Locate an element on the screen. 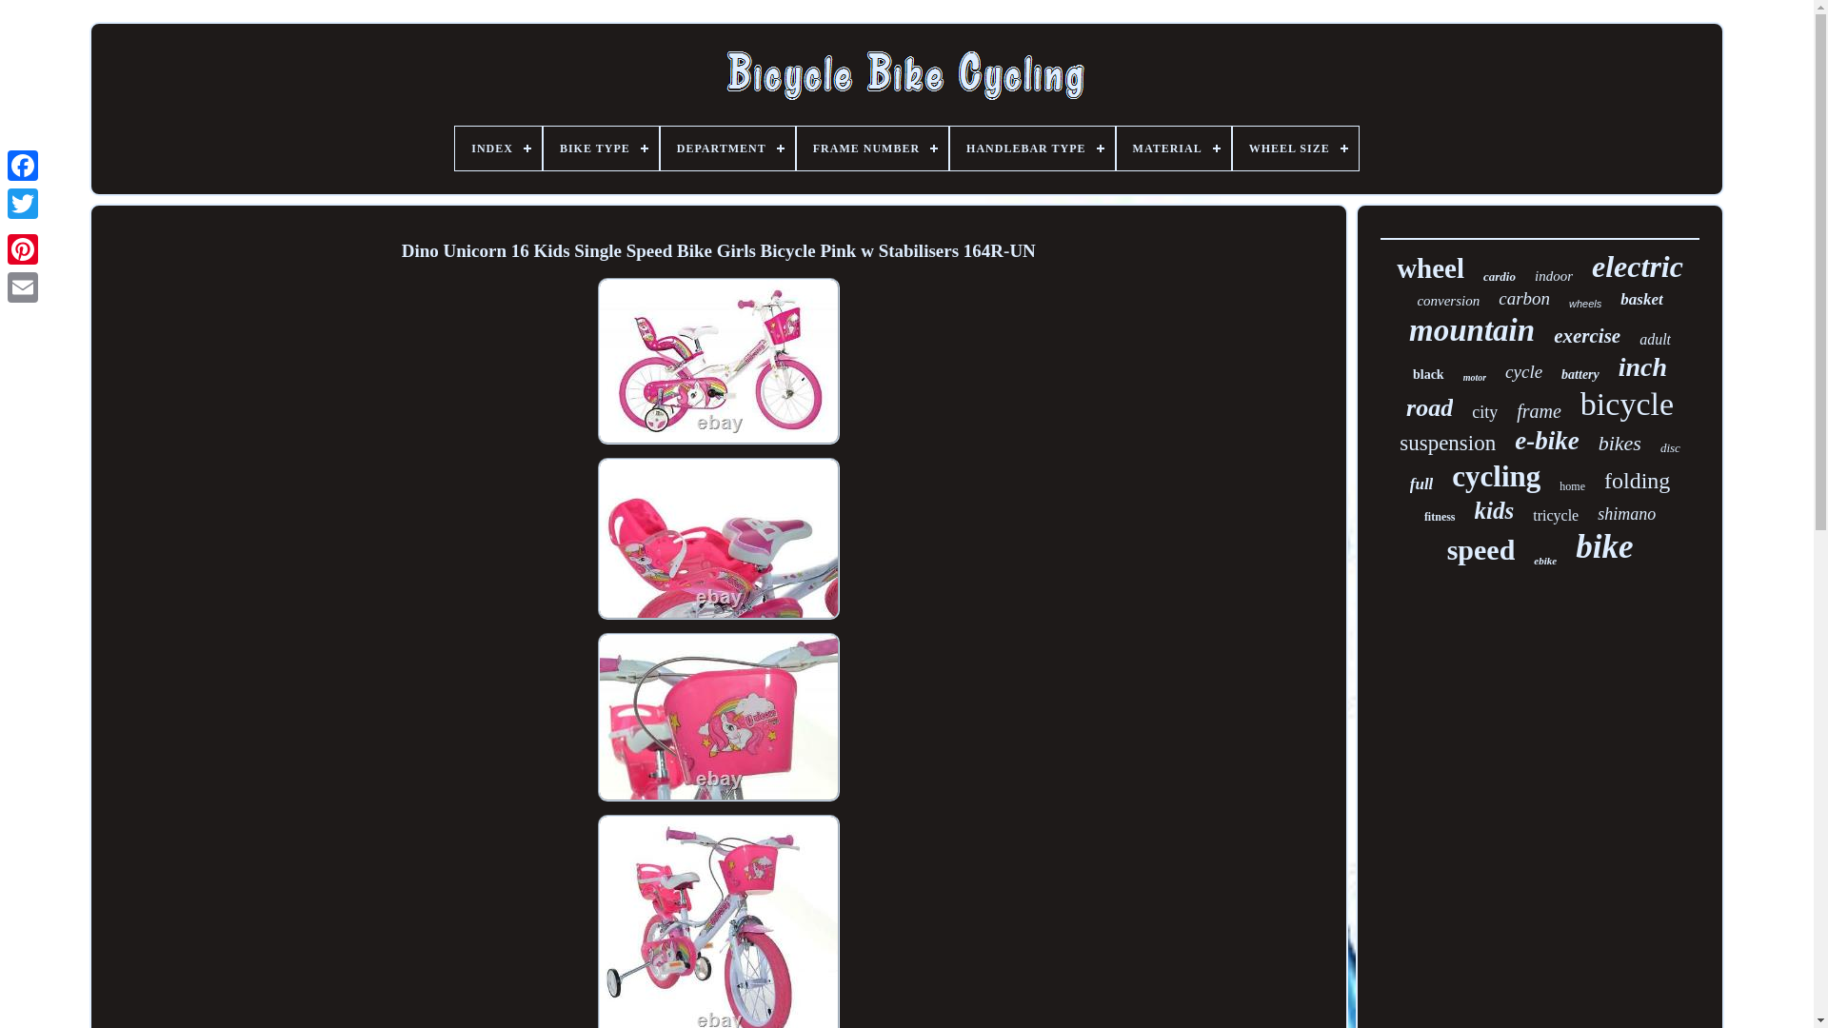 The image size is (1828, 1028). INDEX is located at coordinates (571, 148).